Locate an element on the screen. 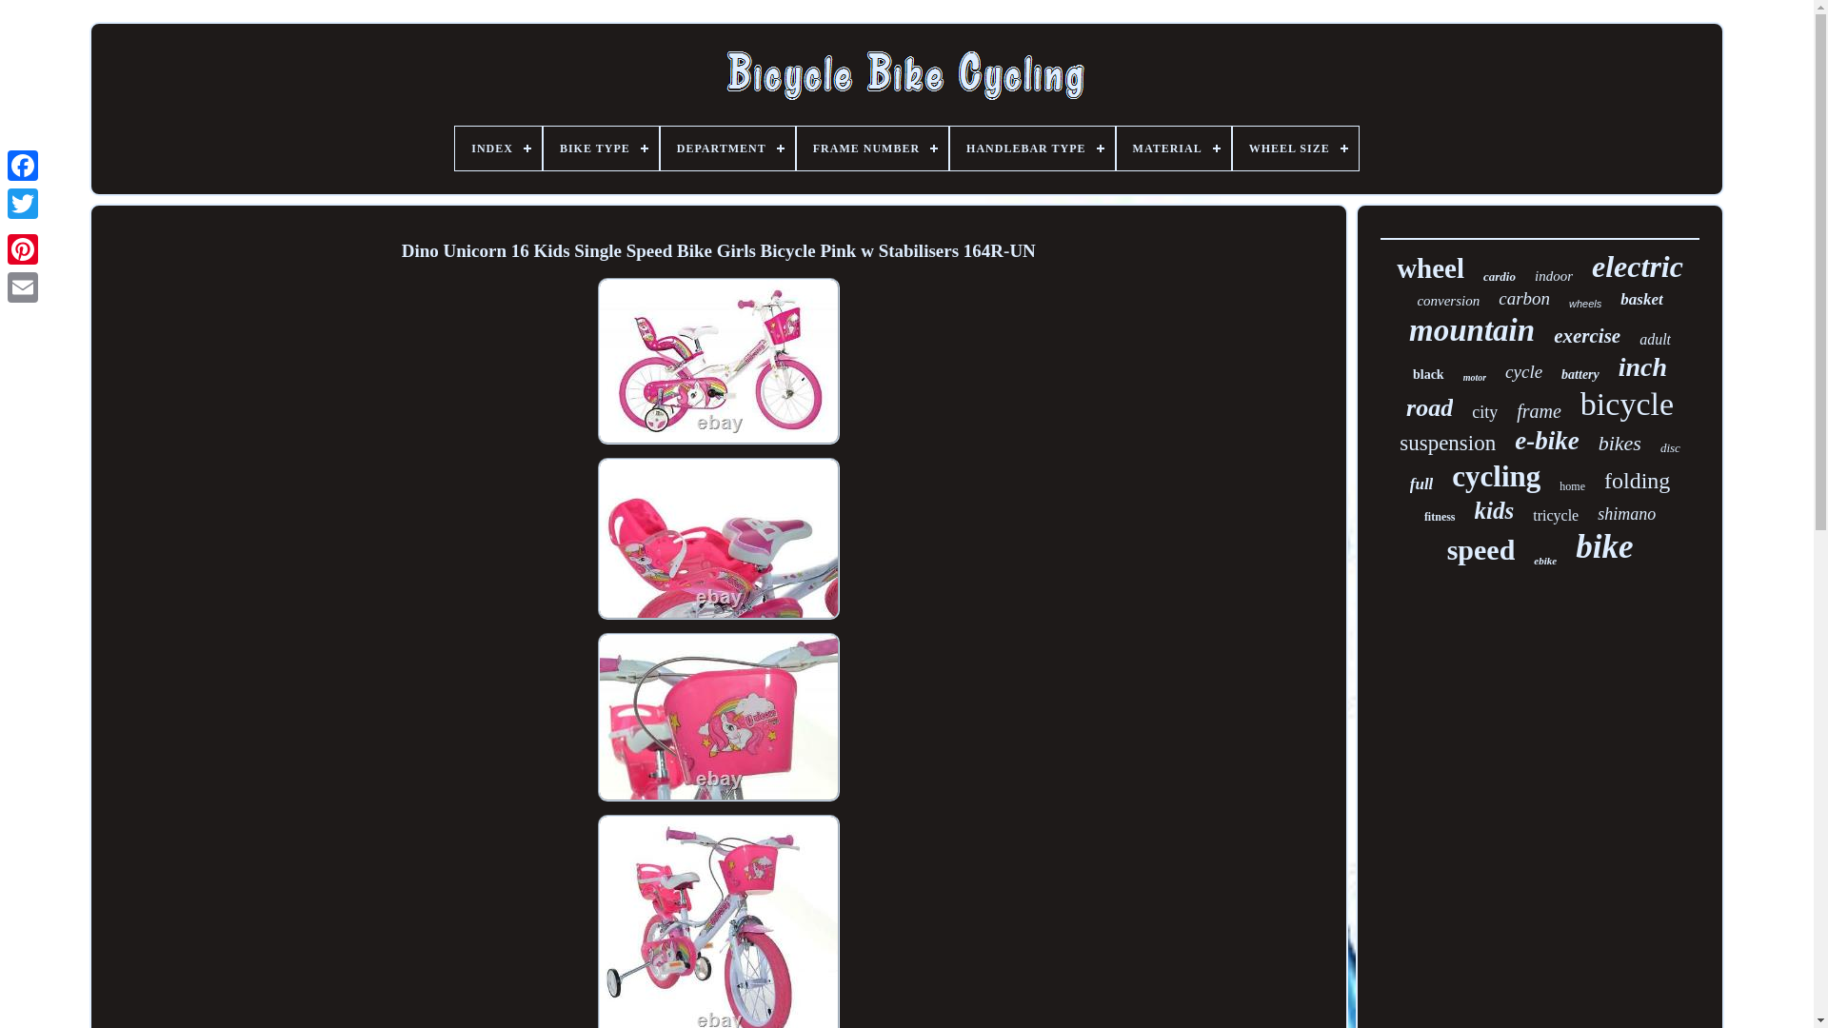 The image size is (1828, 1028). INDEX is located at coordinates (571, 148).